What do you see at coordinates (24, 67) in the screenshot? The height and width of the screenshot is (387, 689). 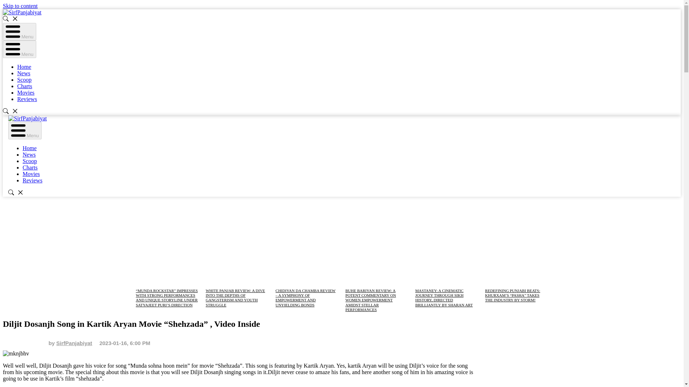 I see `Home` at bounding box center [24, 67].